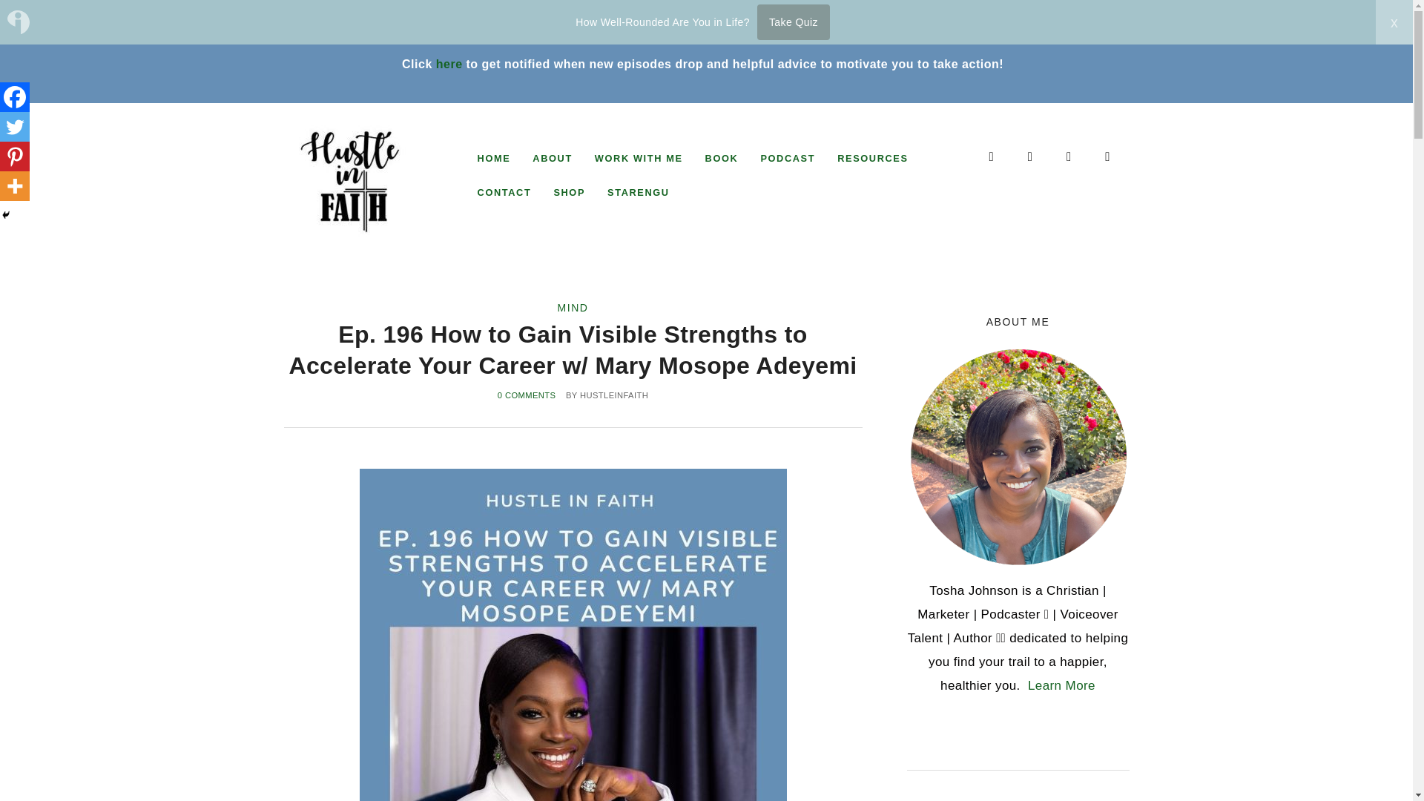 The height and width of the screenshot is (801, 1424). What do you see at coordinates (15, 97) in the screenshot?
I see `Facebook` at bounding box center [15, 97].